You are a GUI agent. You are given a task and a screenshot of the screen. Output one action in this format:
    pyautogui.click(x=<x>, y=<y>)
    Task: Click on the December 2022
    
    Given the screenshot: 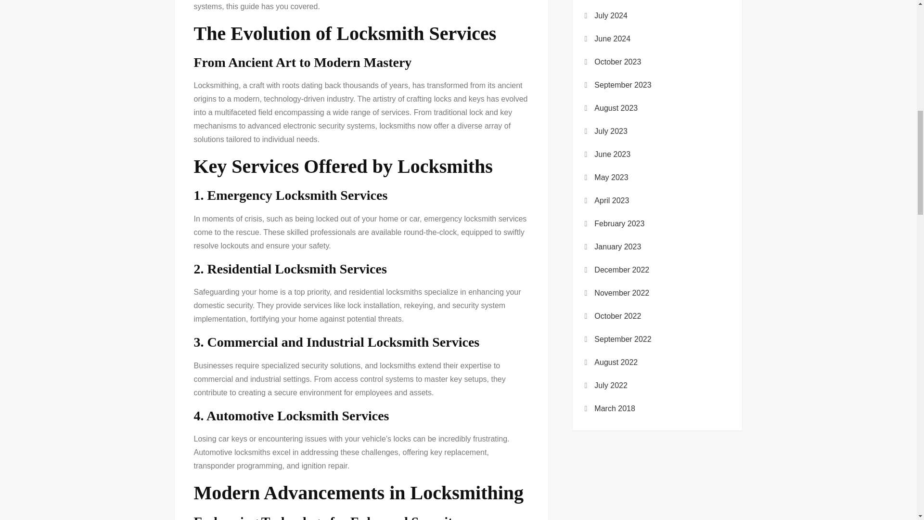 What is the action you would take?
    pyautogui.click(x=622, y=270)
    